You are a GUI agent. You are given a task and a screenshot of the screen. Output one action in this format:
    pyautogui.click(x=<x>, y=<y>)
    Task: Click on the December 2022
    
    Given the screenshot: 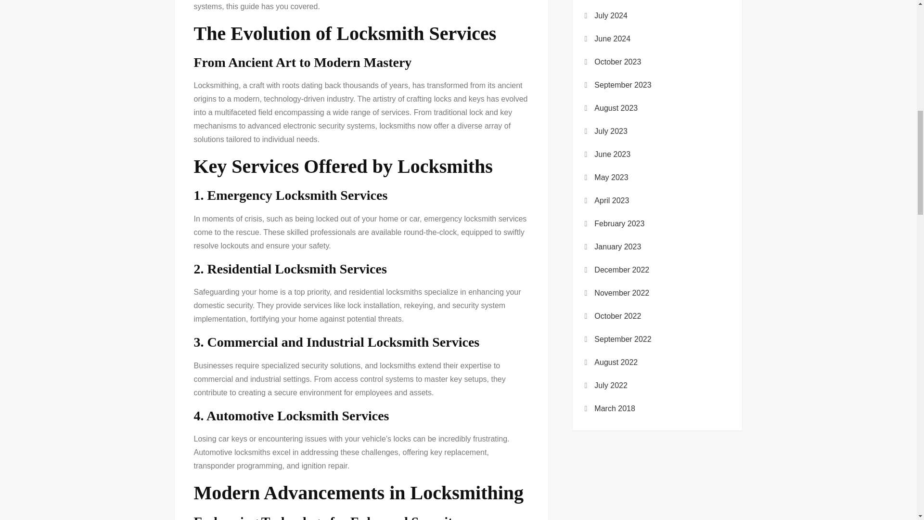 What is the action you would take?
    pyautogui.click(x=622, y=270)
    